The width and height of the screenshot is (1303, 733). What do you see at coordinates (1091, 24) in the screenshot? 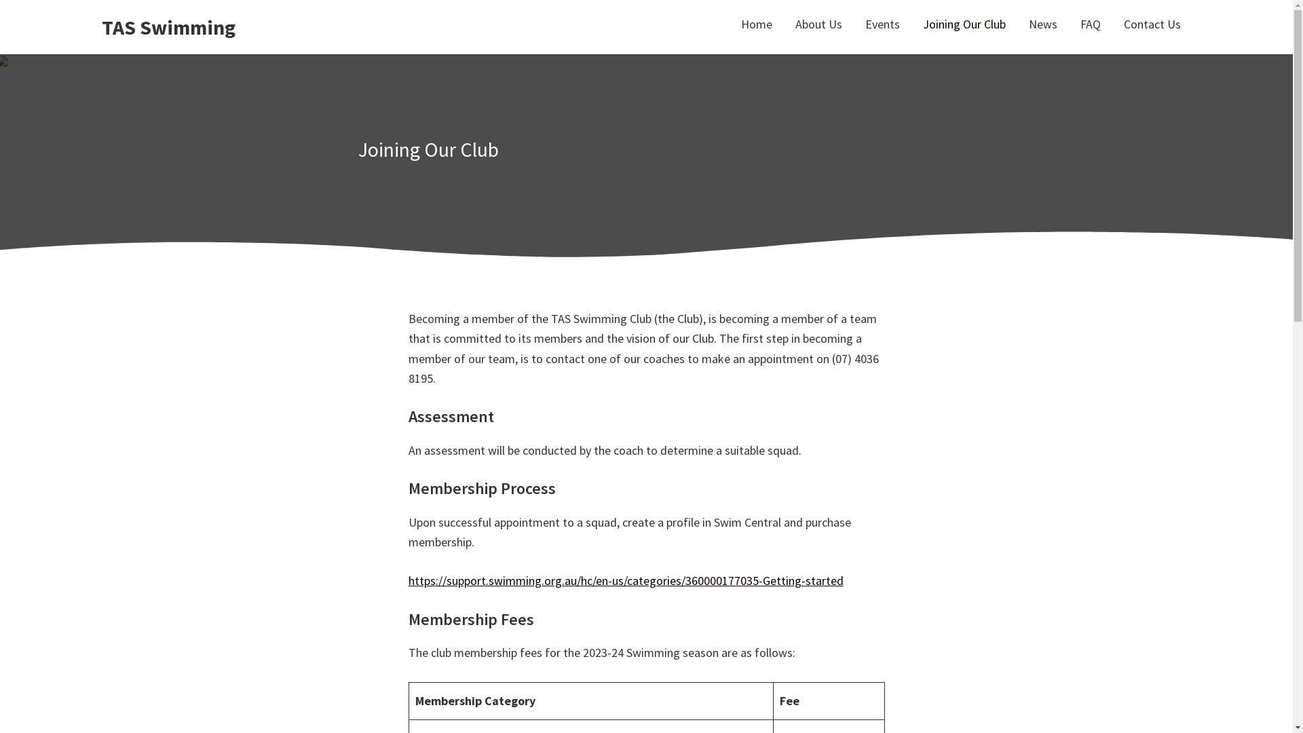
I see `FAQ` at bounding box center [1091, 24].